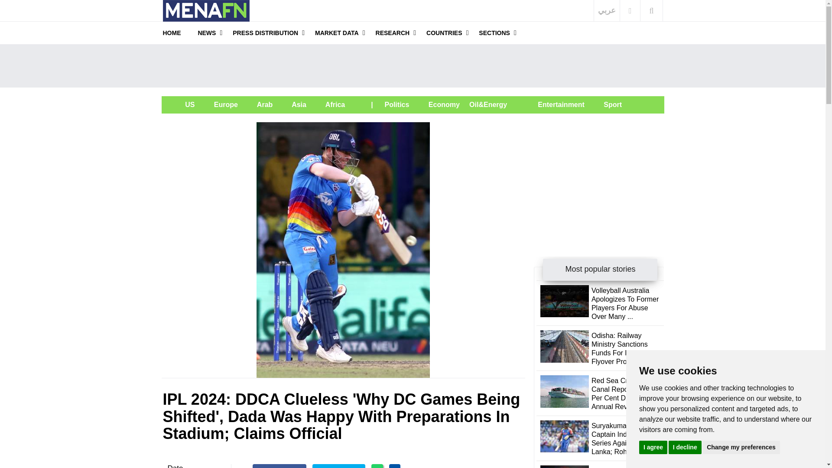  I want to click on MARKET DATA, so click(337, 32).